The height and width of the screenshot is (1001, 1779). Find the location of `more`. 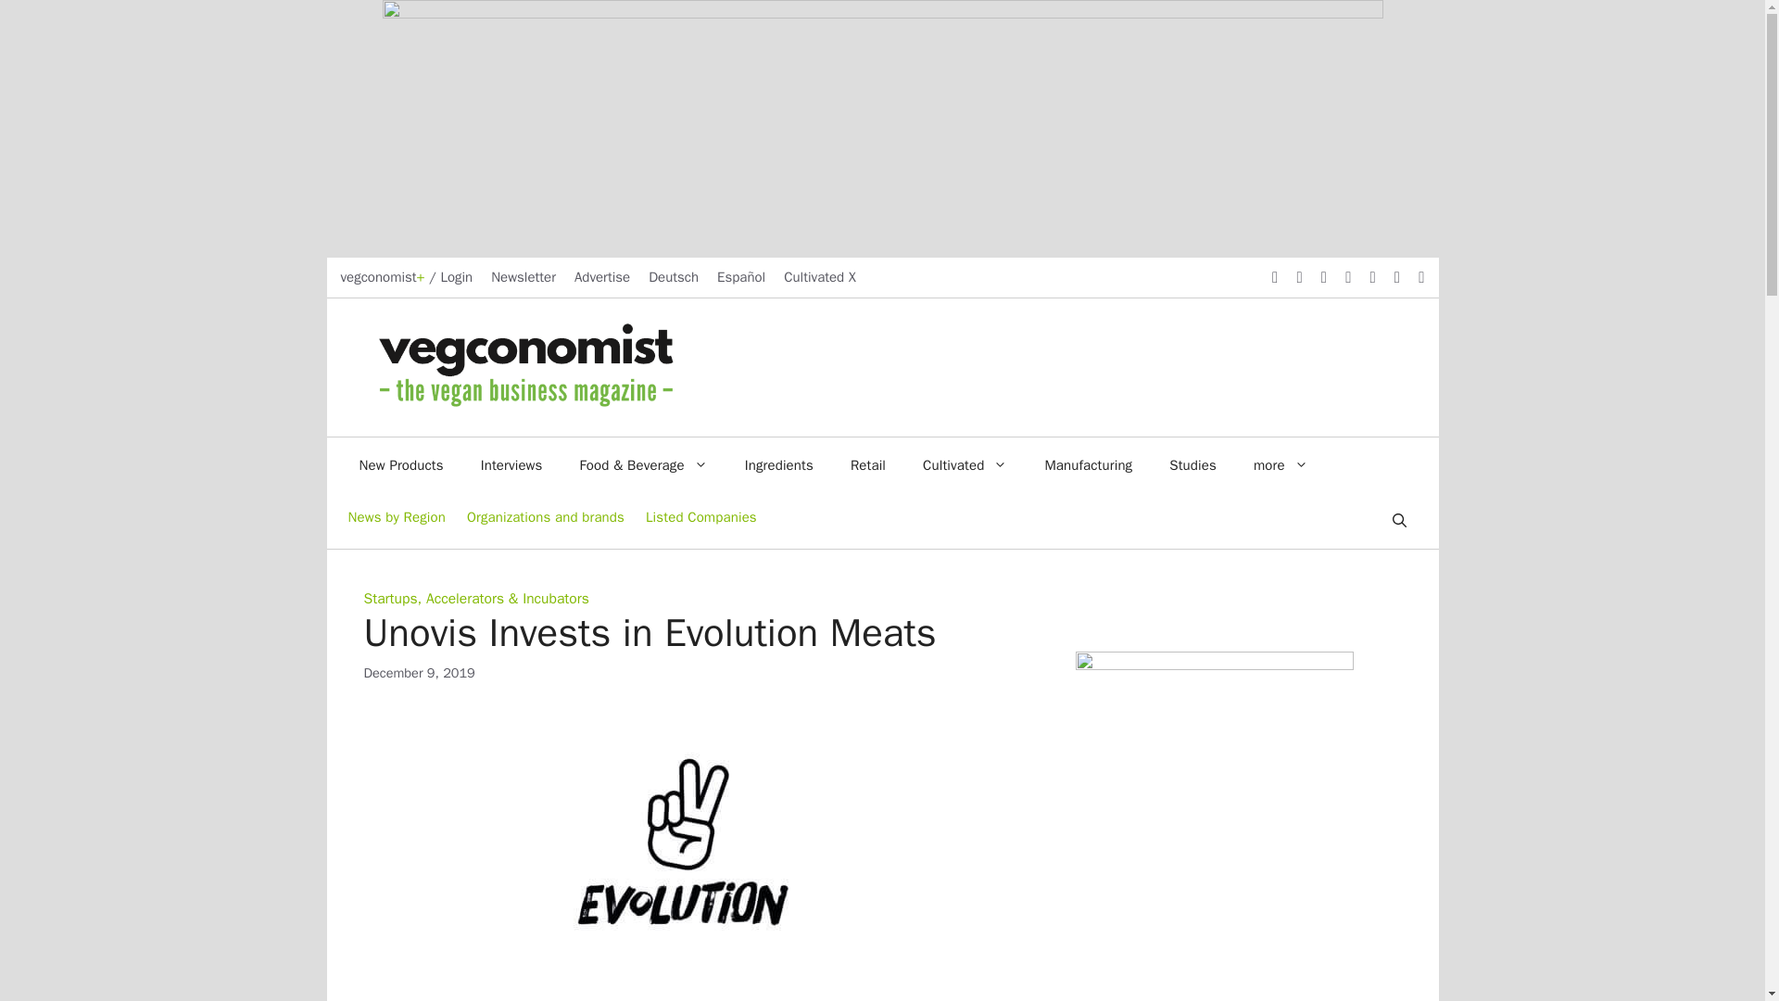

more is located at coordinates (1281, 465).